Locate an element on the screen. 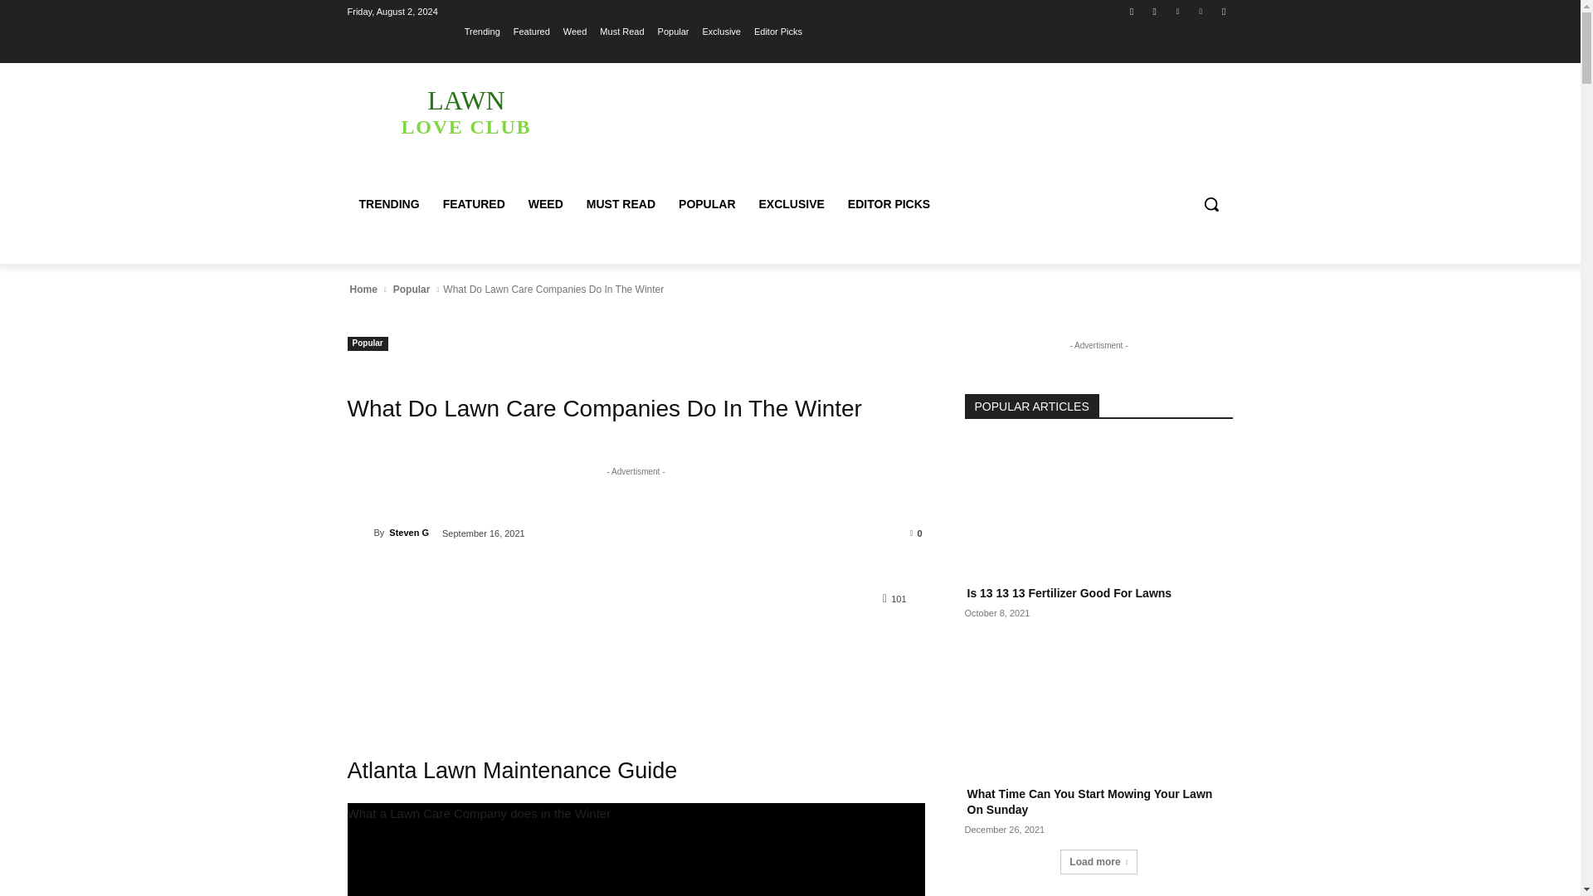 The height and width of the screenshot is (896, 1593). View all posts in Popular is located at coordinates (412, 289).